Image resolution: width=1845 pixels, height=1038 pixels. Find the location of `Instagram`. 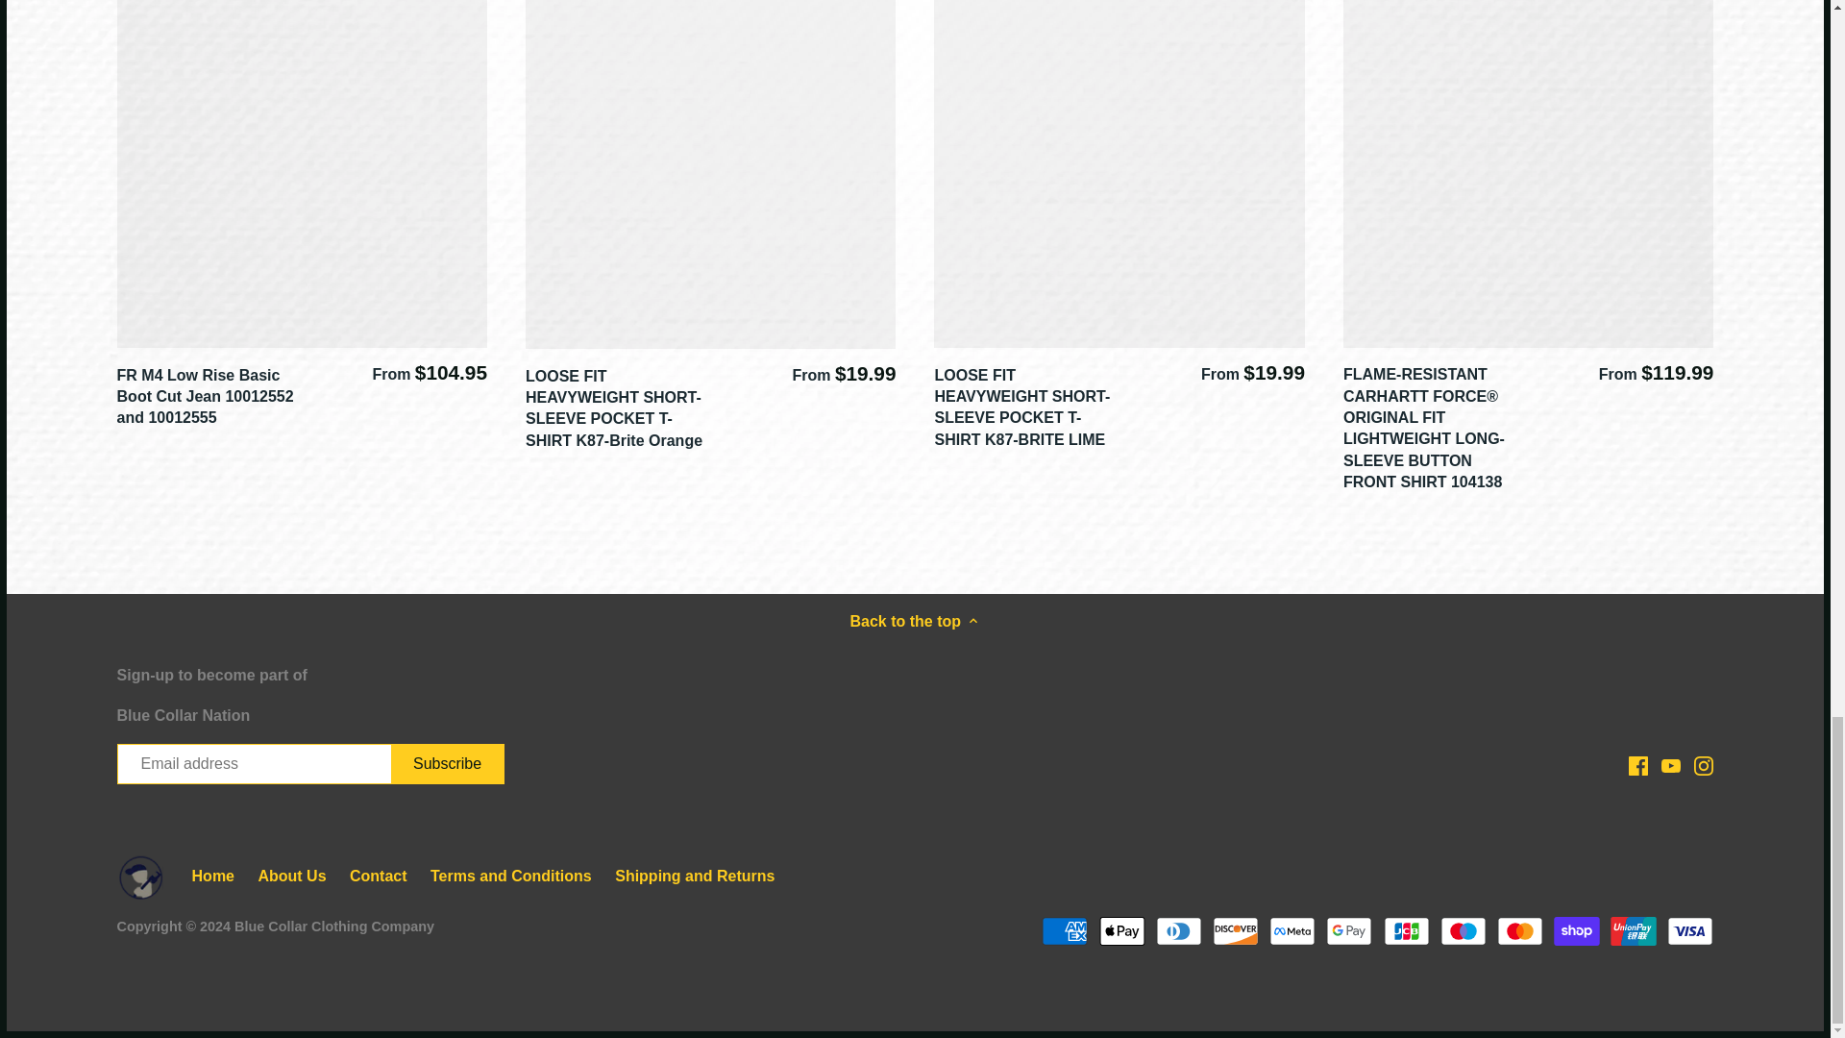

Instagram is located at coordinates (1703, 765).